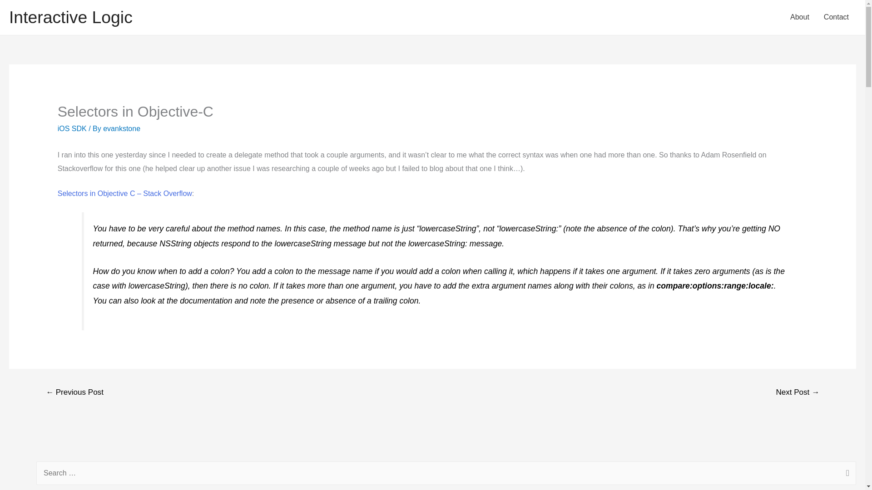 Image resolution: width=872 pixels, height=490 pixels. Describe the element at coordinates (799, 17) in the screenshot. I see `About` at that location.